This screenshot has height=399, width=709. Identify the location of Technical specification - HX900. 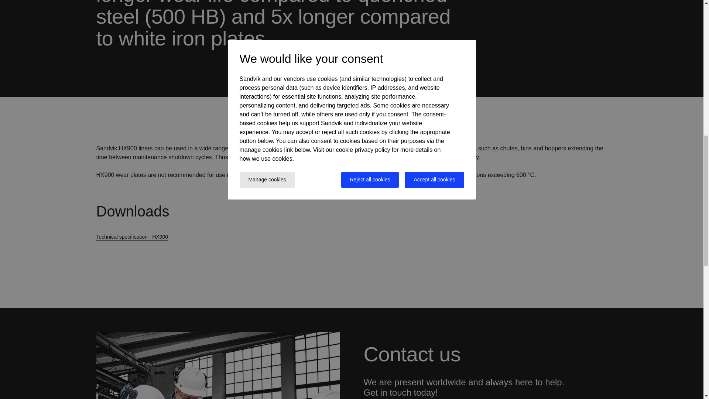
(140, 237).